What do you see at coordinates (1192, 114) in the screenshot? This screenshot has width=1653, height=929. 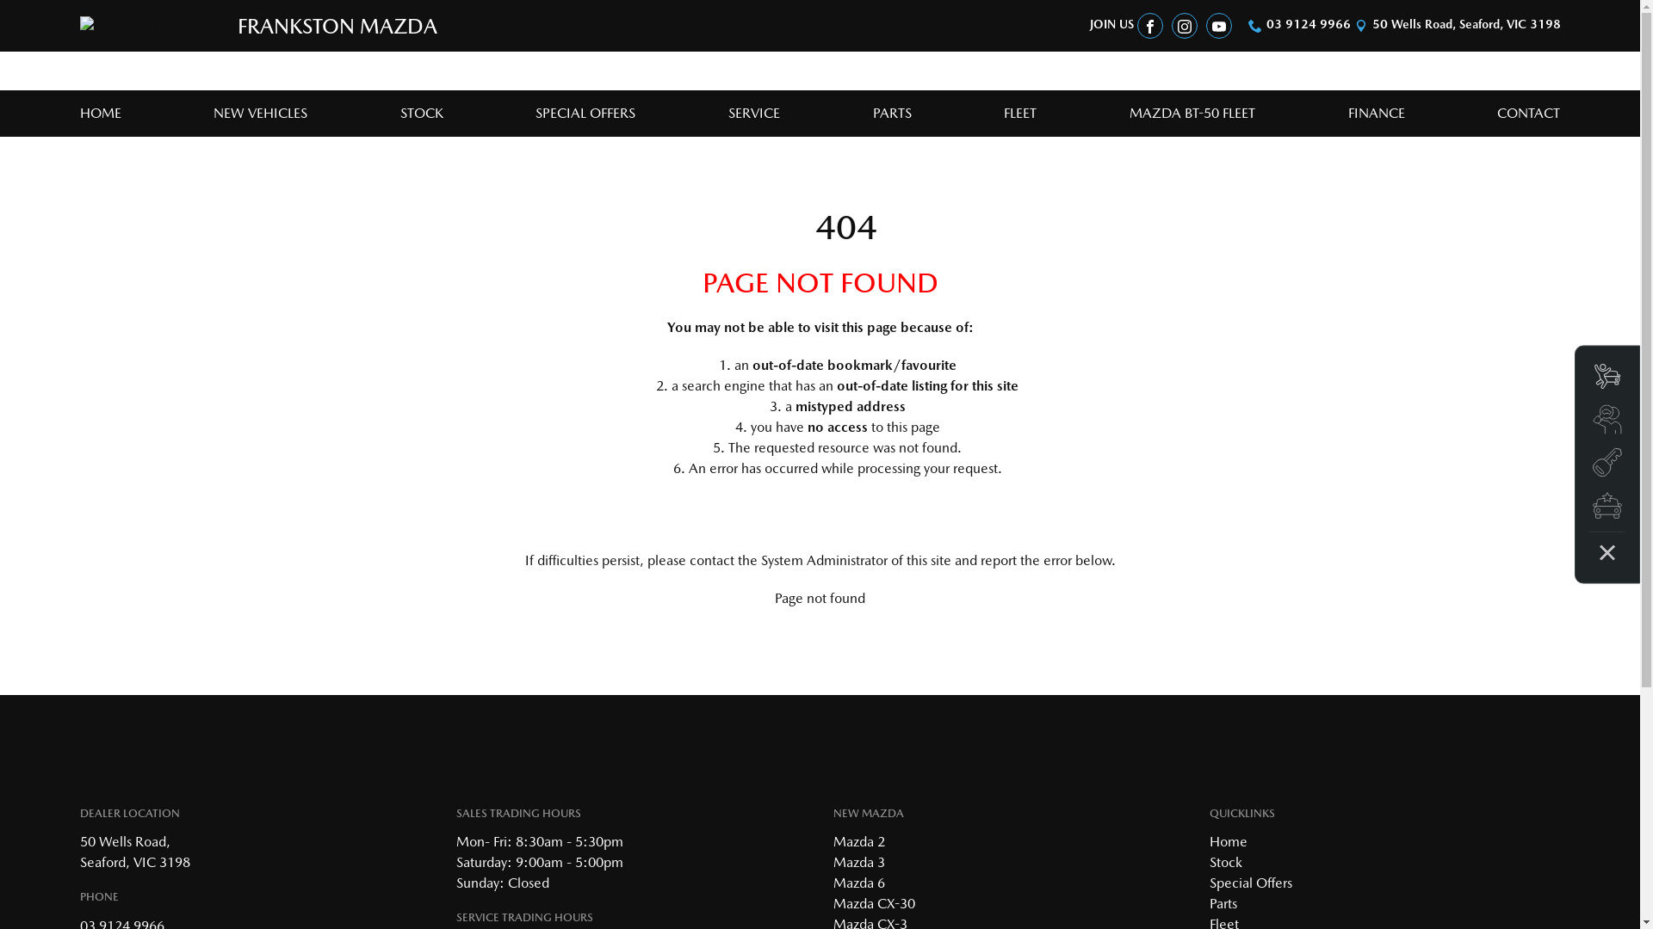 I see `MAZDA BT-50 FLEET` at bounding box center [1192, 114].